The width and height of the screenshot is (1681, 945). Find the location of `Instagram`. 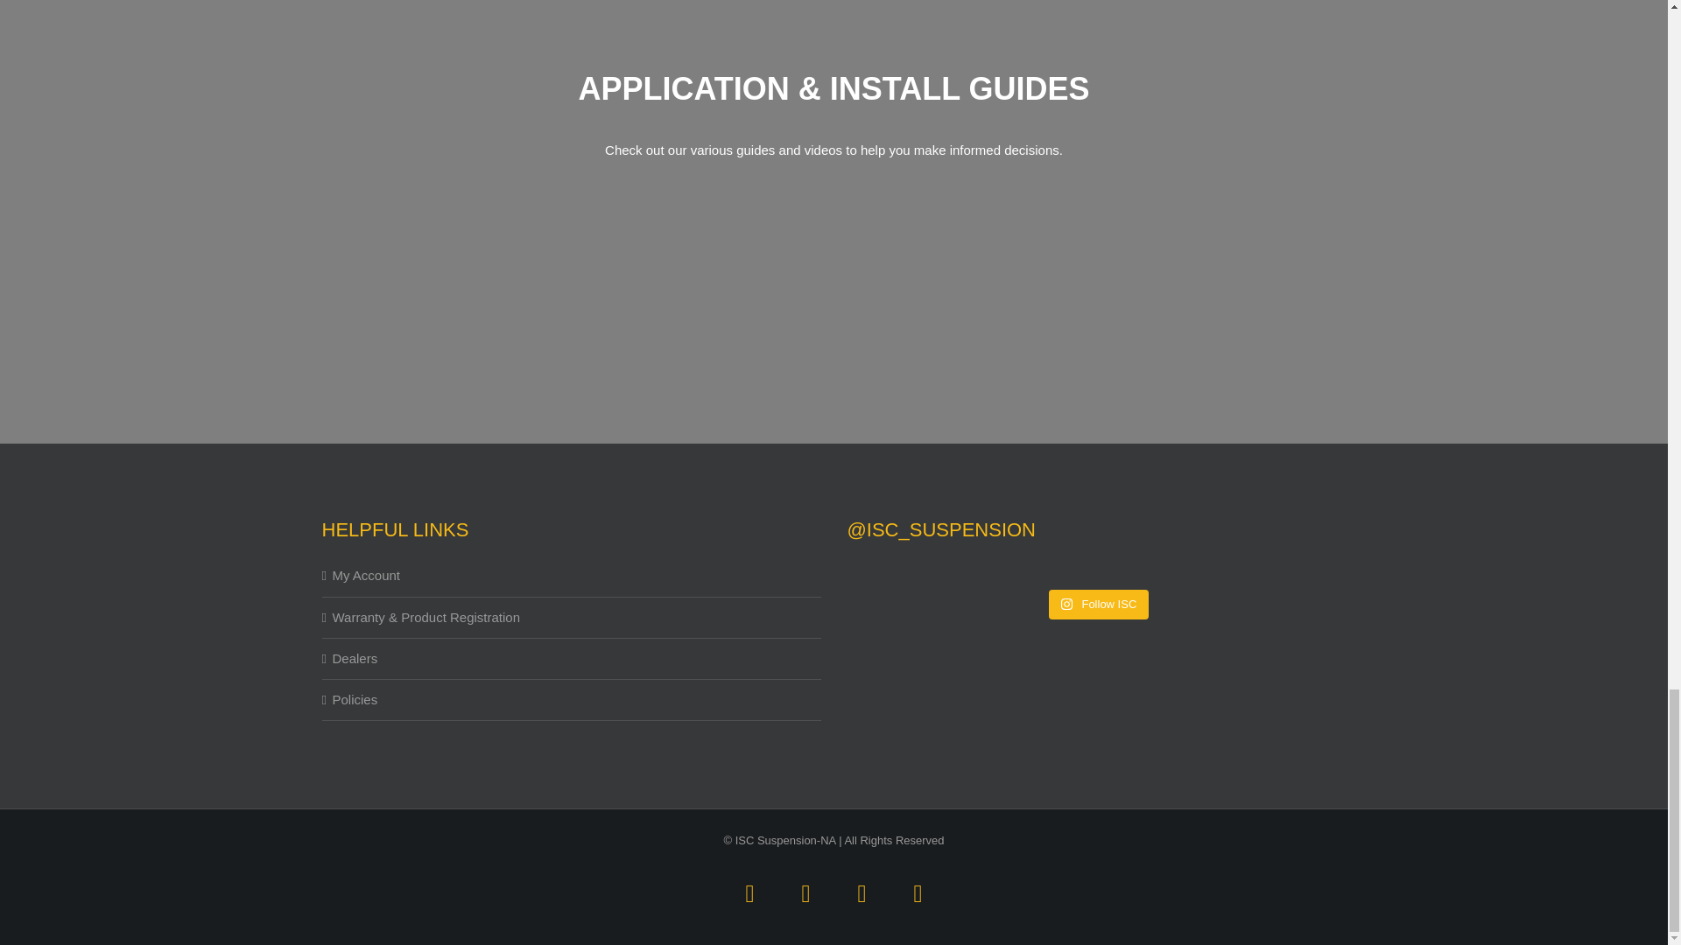

Instagram is located at coordinates (862, 893).